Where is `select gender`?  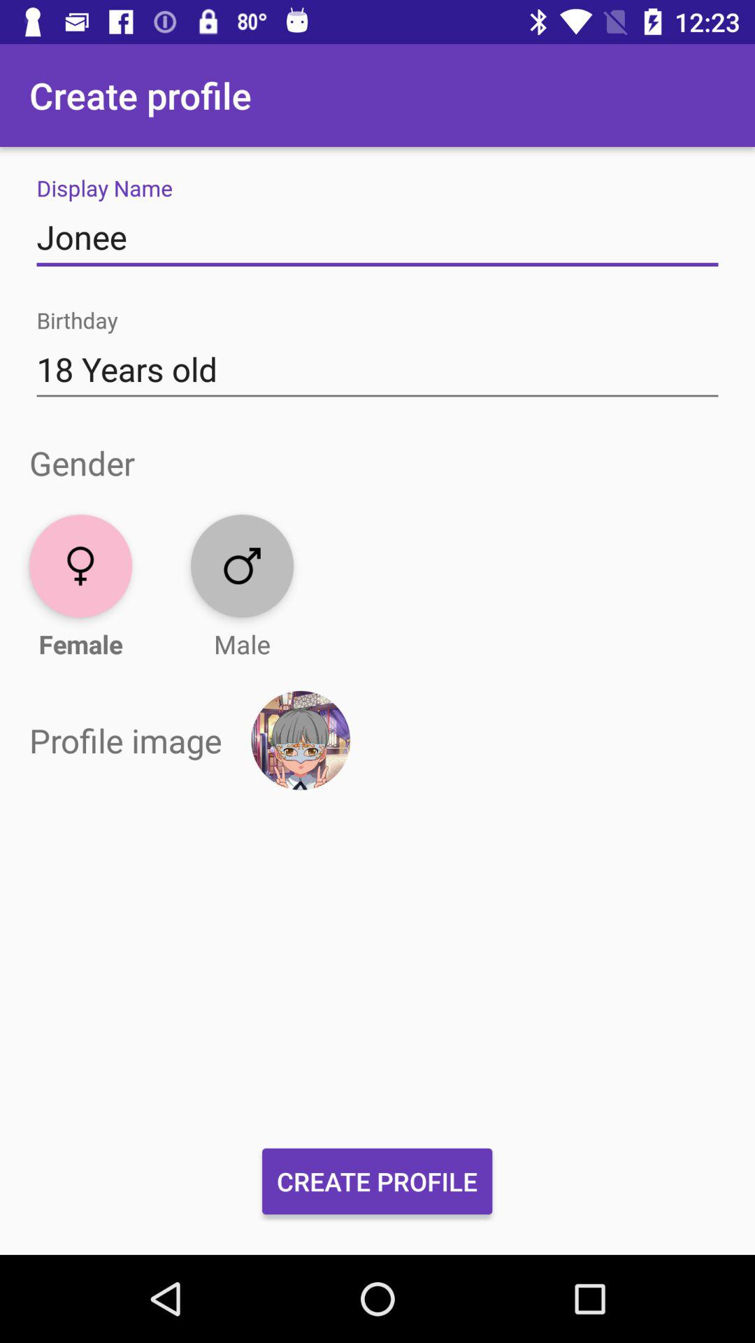
select gender is located at coordinates (81, 565).